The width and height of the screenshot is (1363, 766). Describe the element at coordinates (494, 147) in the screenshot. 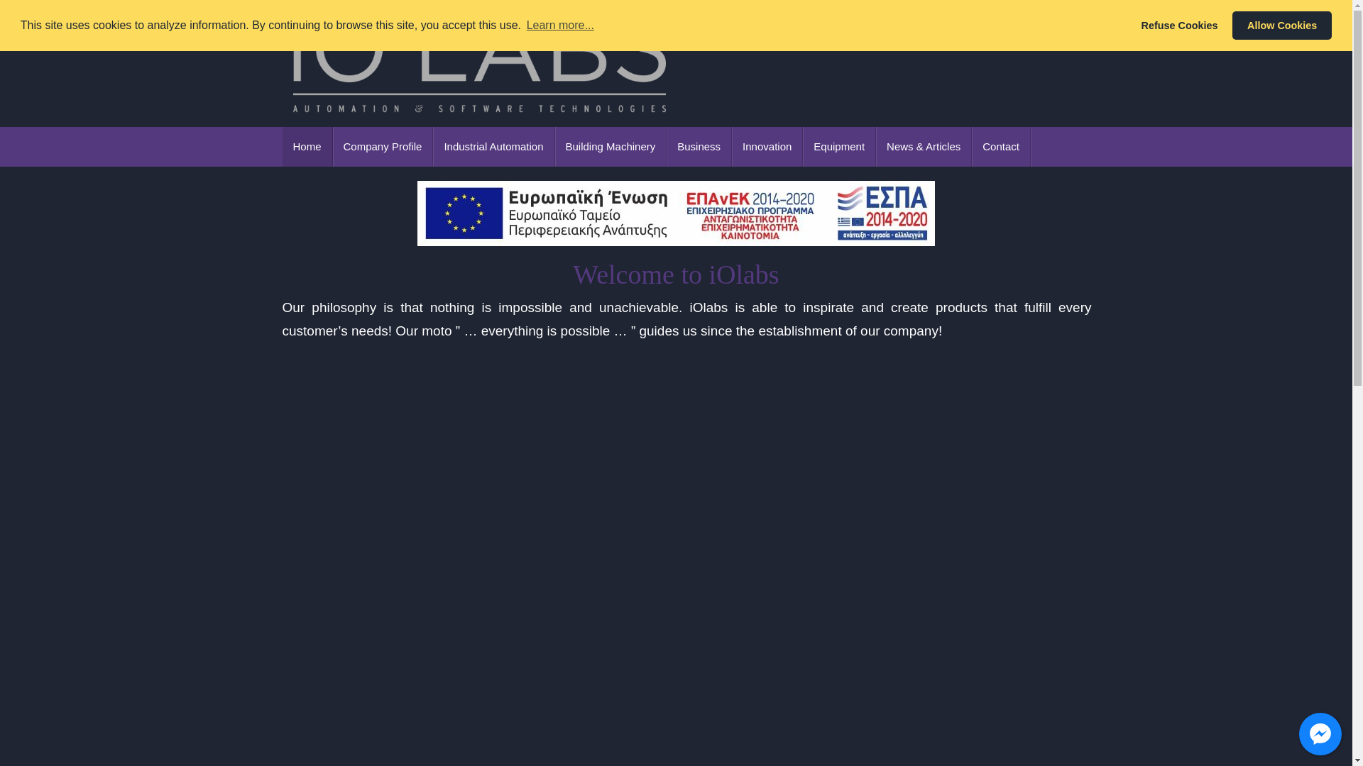

I see `Industrial Automation` at that location.